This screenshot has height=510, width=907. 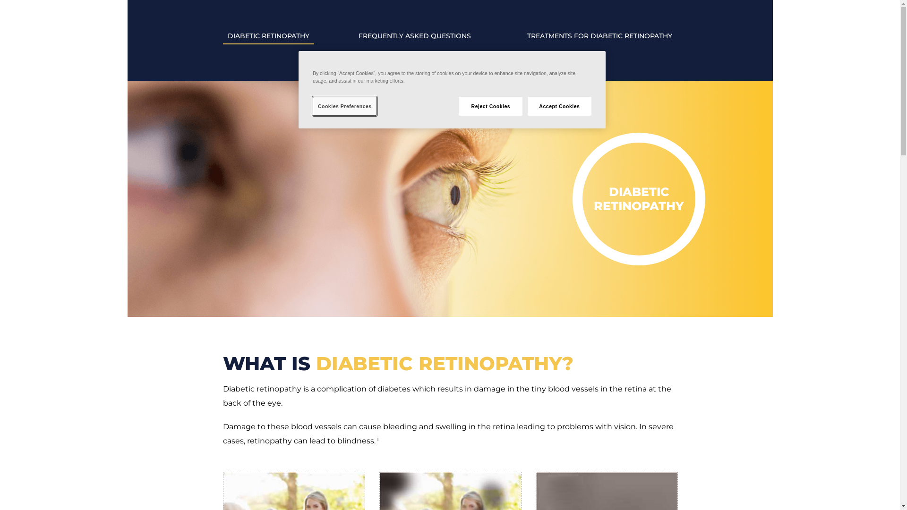 I want to click on DIABETIC RETINOPATHY, so click(x=268, y=36).